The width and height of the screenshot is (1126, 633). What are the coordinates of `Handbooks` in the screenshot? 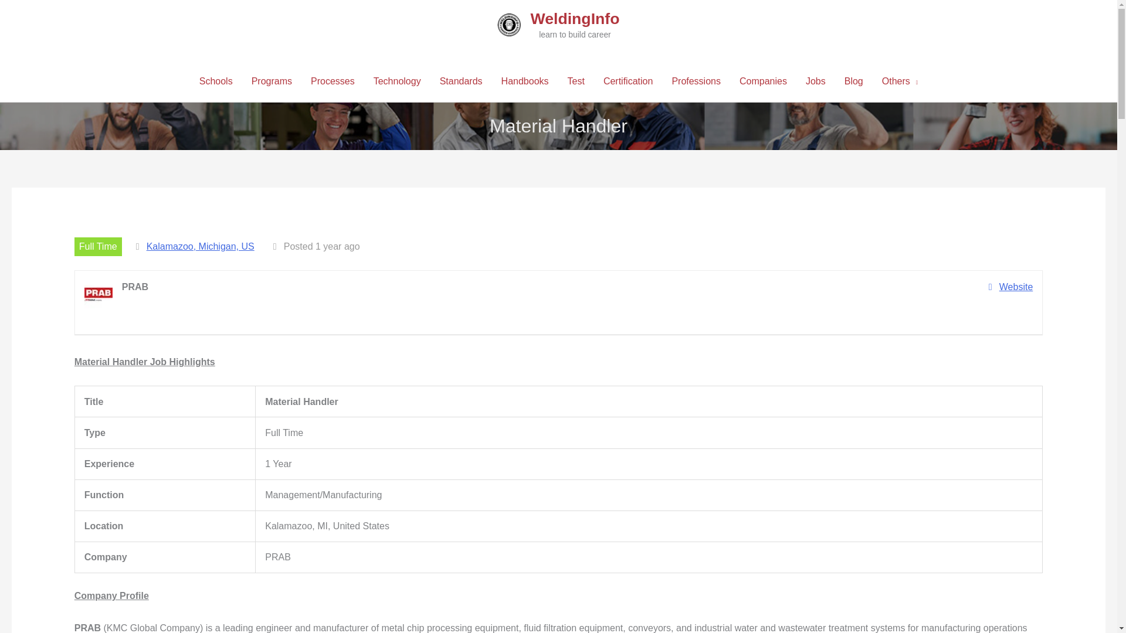 It's located at (525, 81).